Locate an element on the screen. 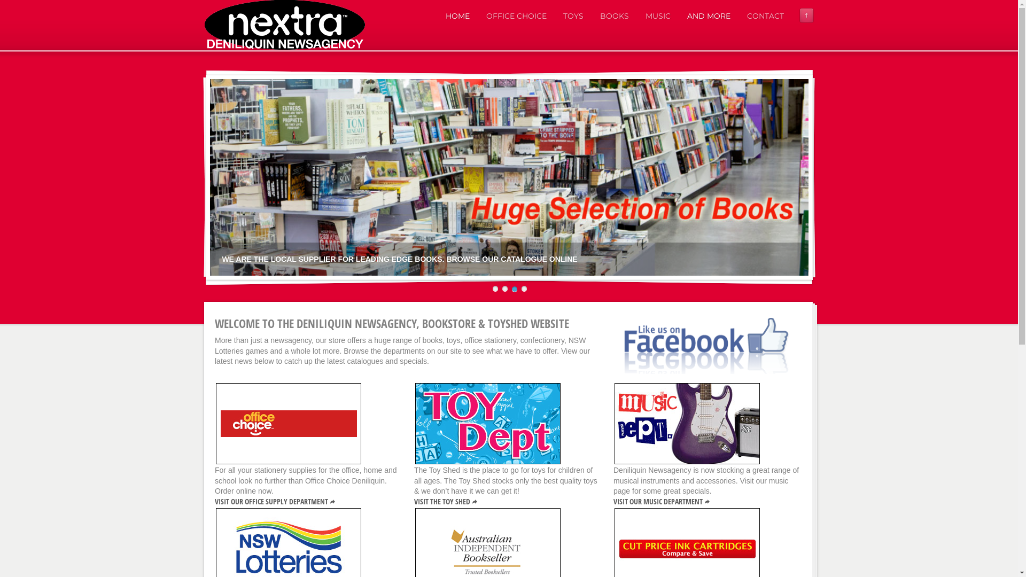 The width and height of the screenshot is (1026, 577). Facebook is located at coordinates (807, 15).